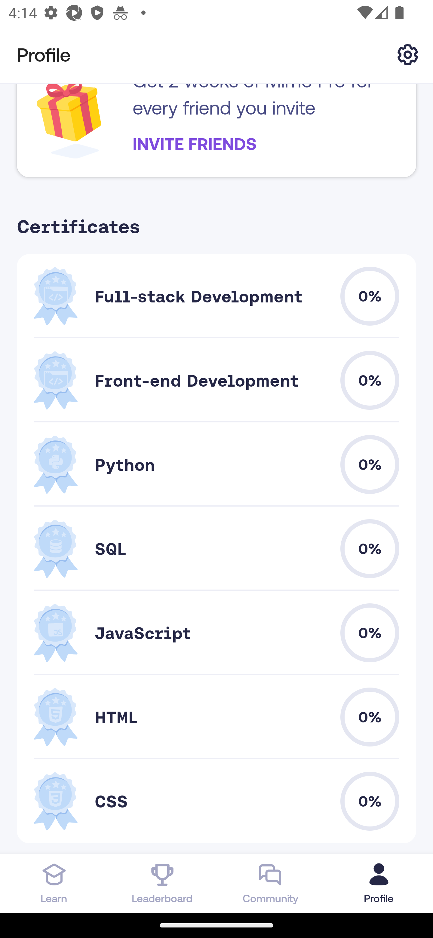  I want to click on CSS 0.0 0%, so click(216, 801).